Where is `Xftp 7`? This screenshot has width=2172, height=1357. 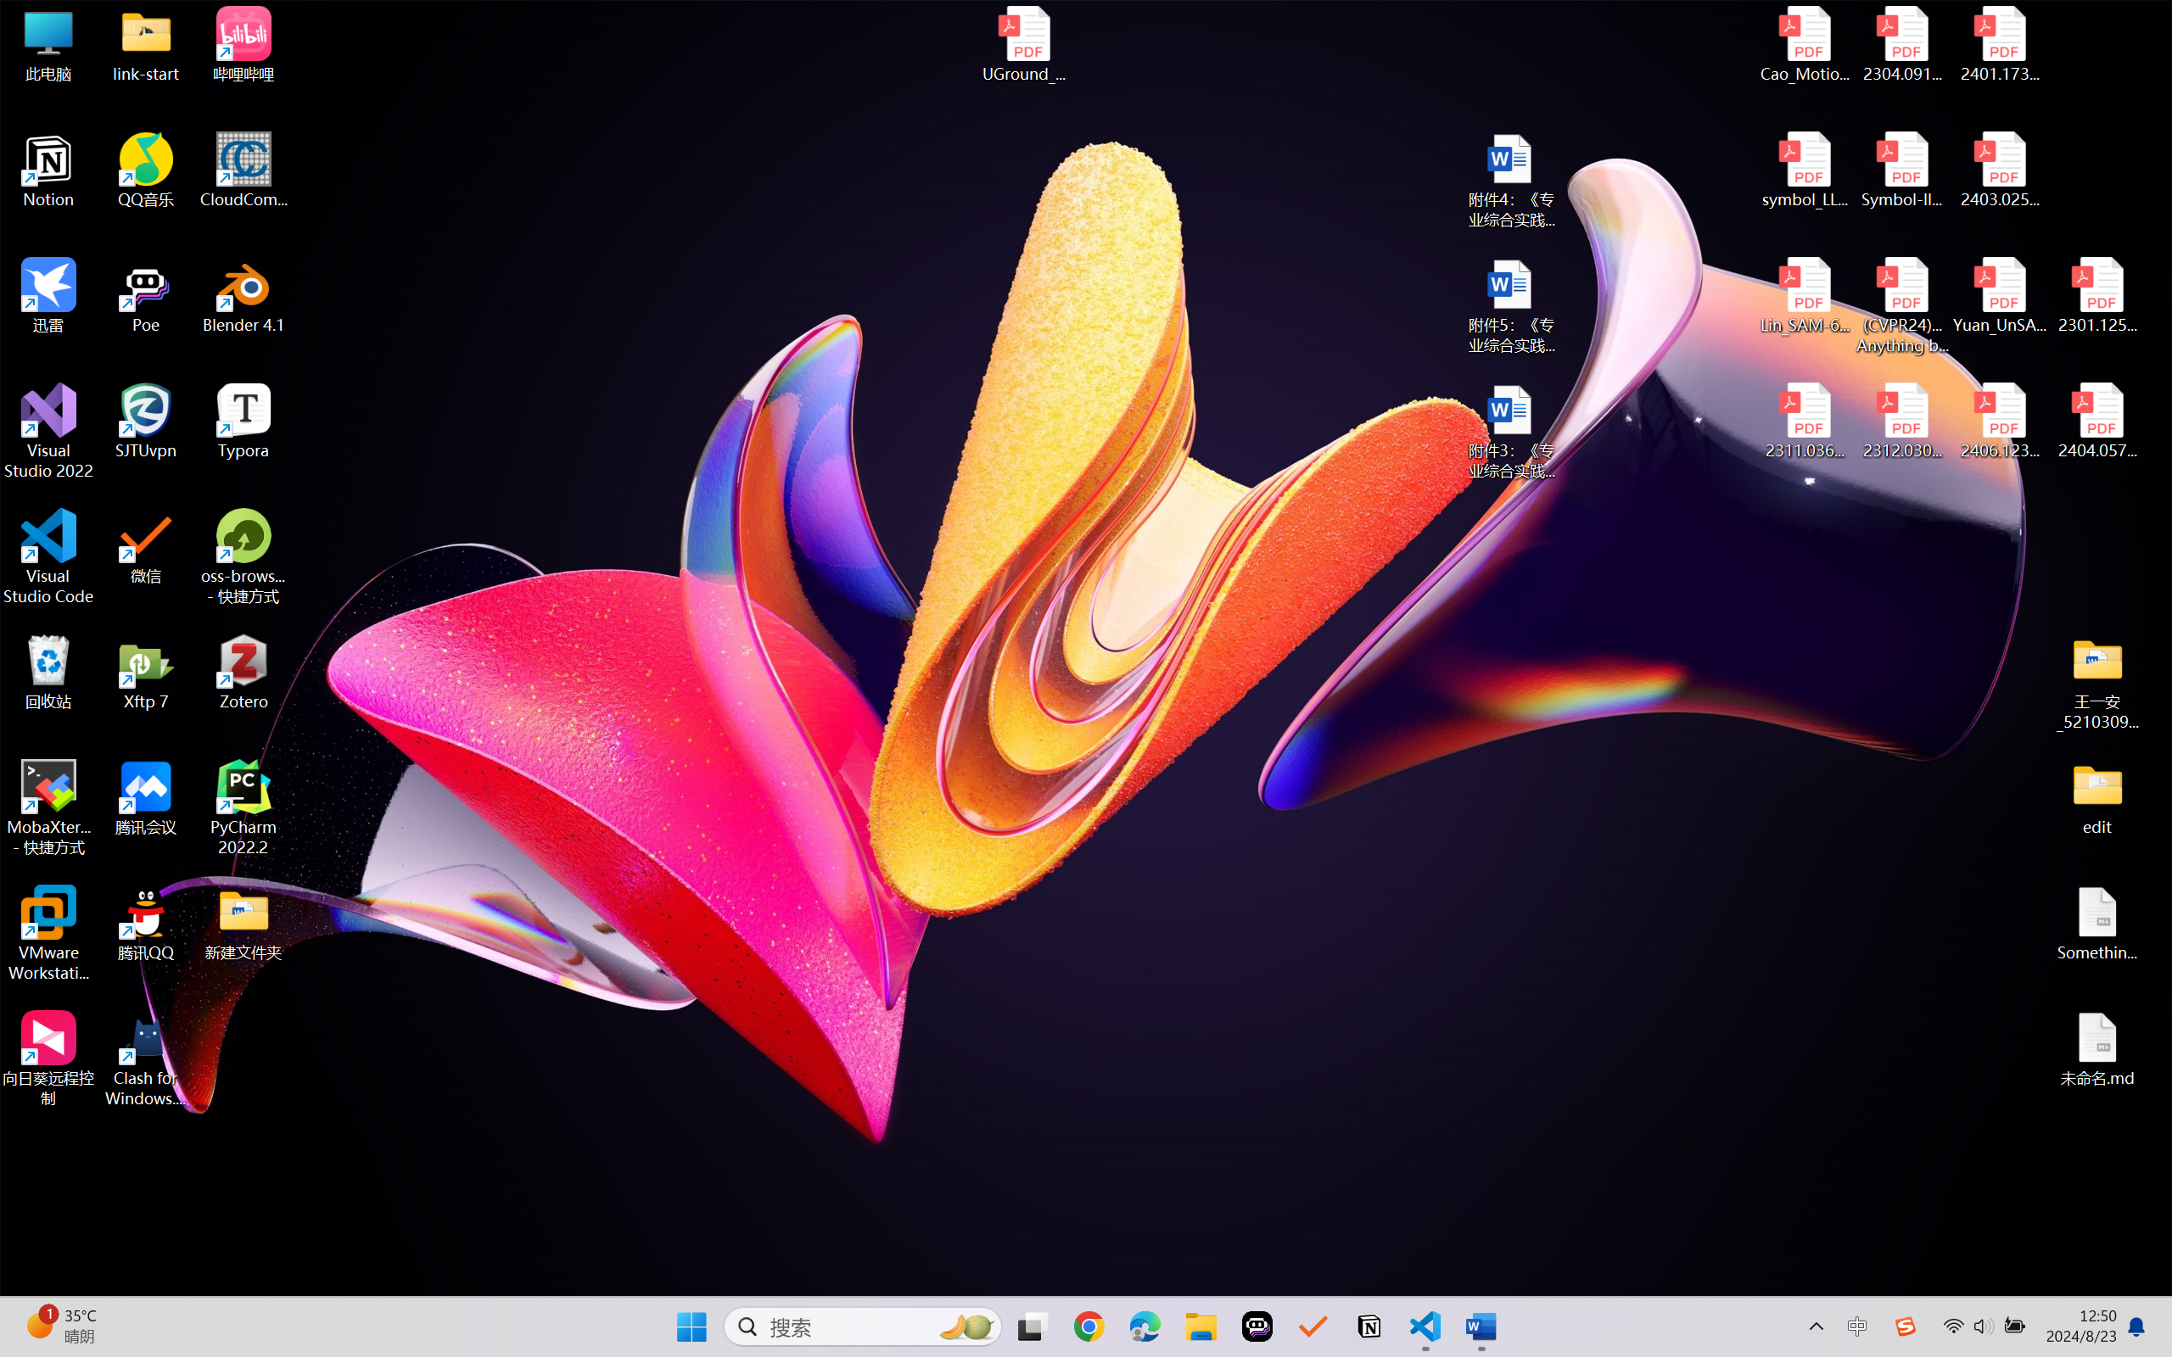 Xftp 7 is located at coordinates (146, 673).